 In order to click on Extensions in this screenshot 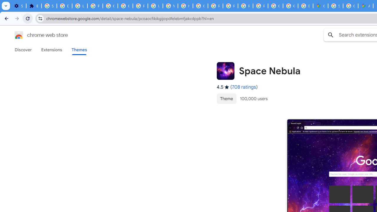, I will do `click(51, 50)`.